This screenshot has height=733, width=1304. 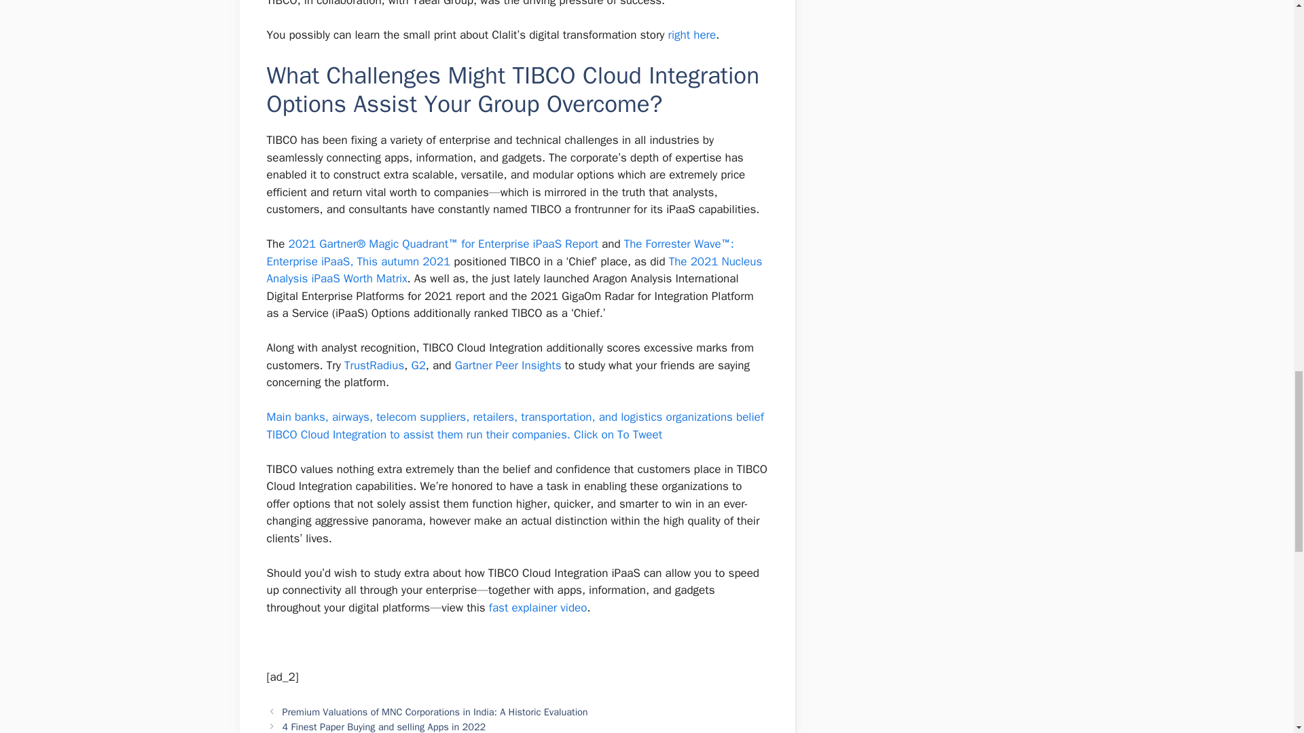 I want to click on Click on To Tweet, so click(x=618, y=434).